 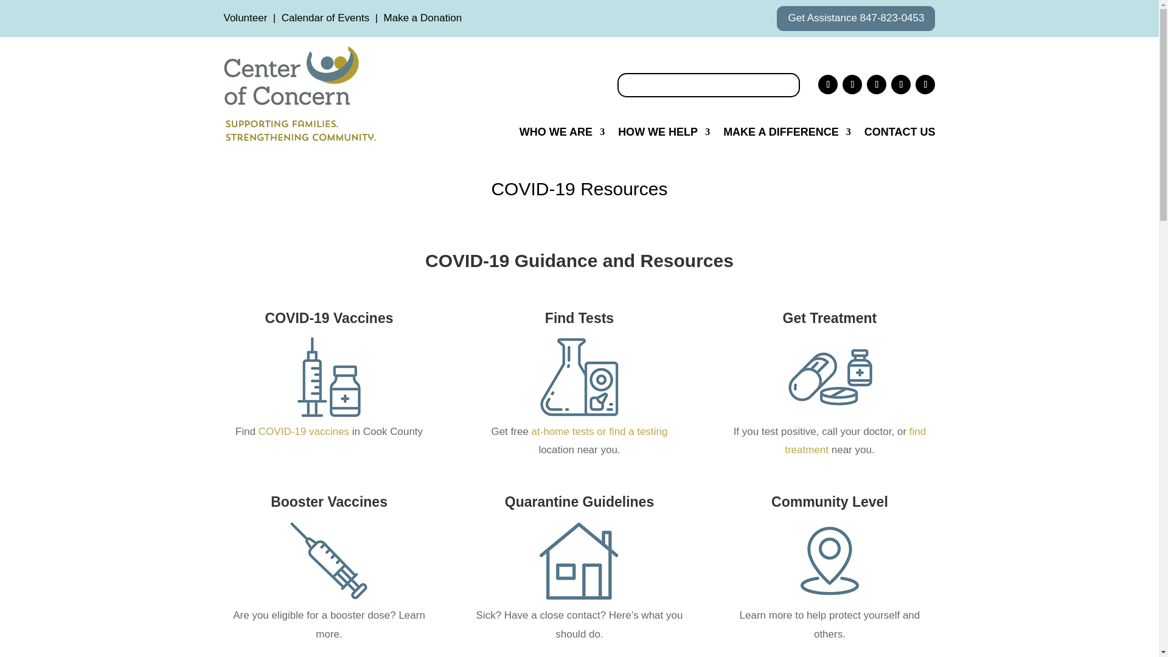 What do you see at coordinates (246, 18) in the screenshot?
I see `Volunteer` at bounding box center [246, 18].